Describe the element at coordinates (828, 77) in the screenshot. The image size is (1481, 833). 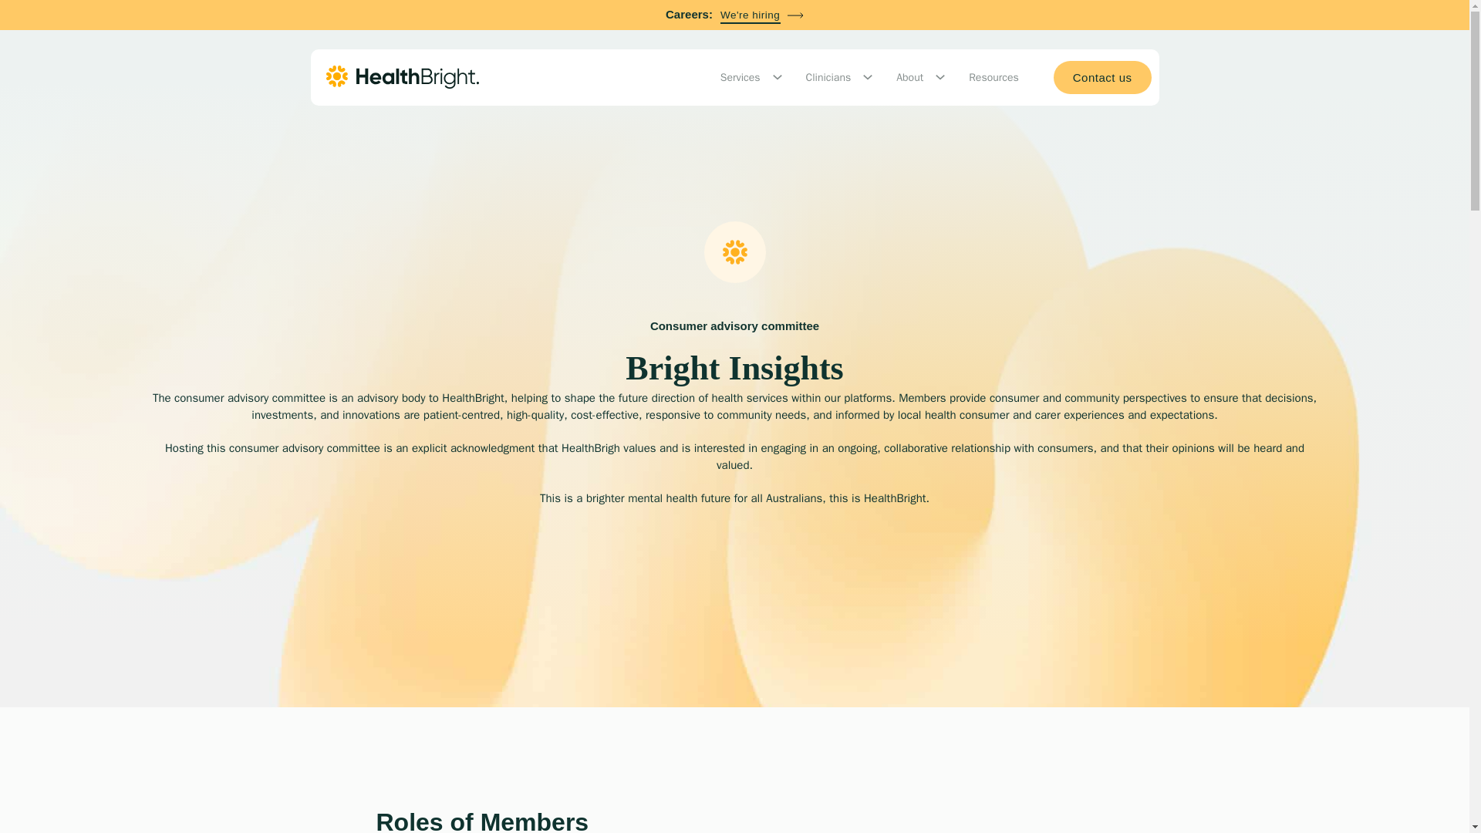
I see `Clinicians` at that location.